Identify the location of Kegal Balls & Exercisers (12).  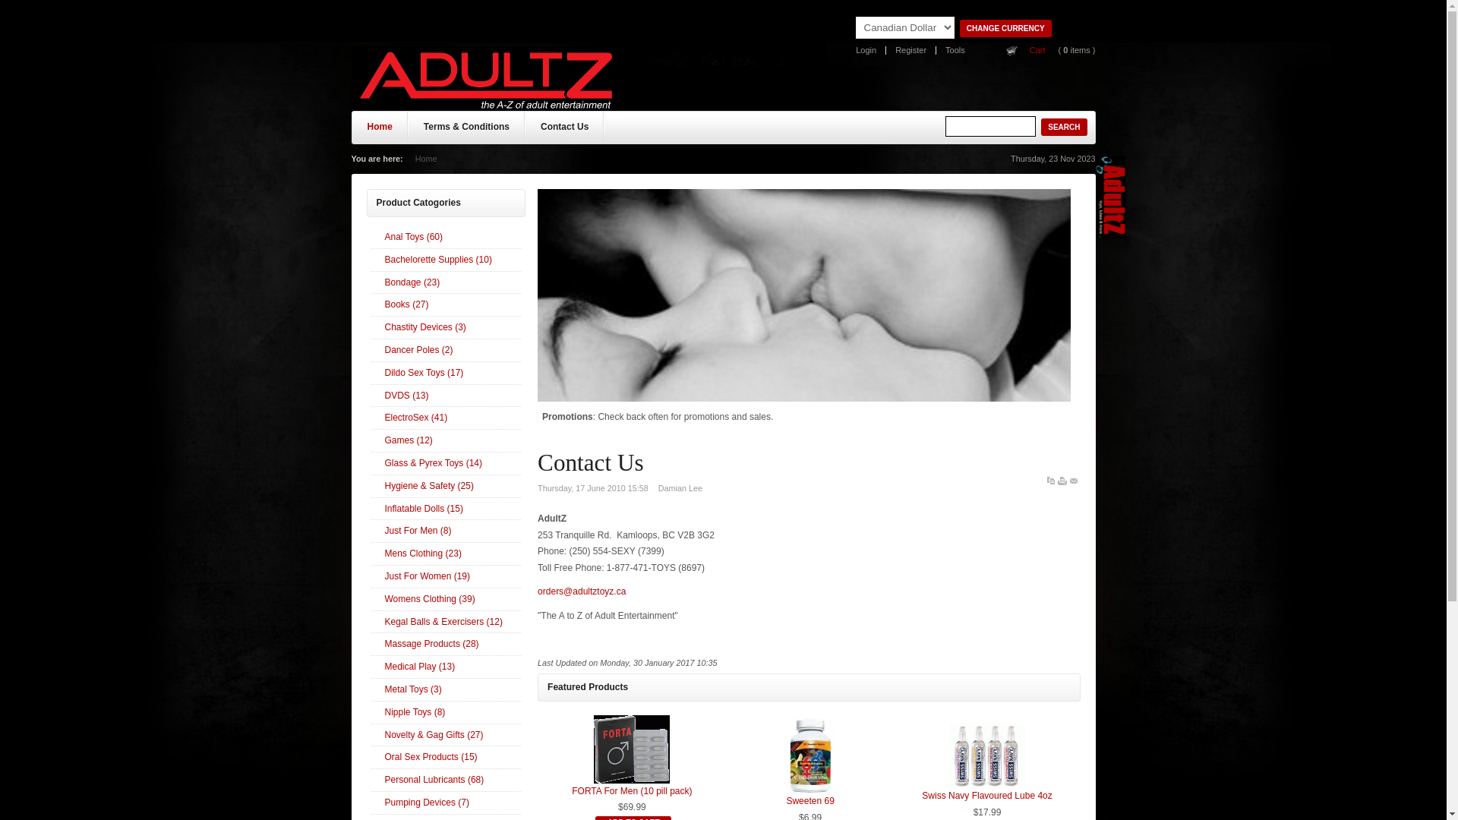
(446, 623).